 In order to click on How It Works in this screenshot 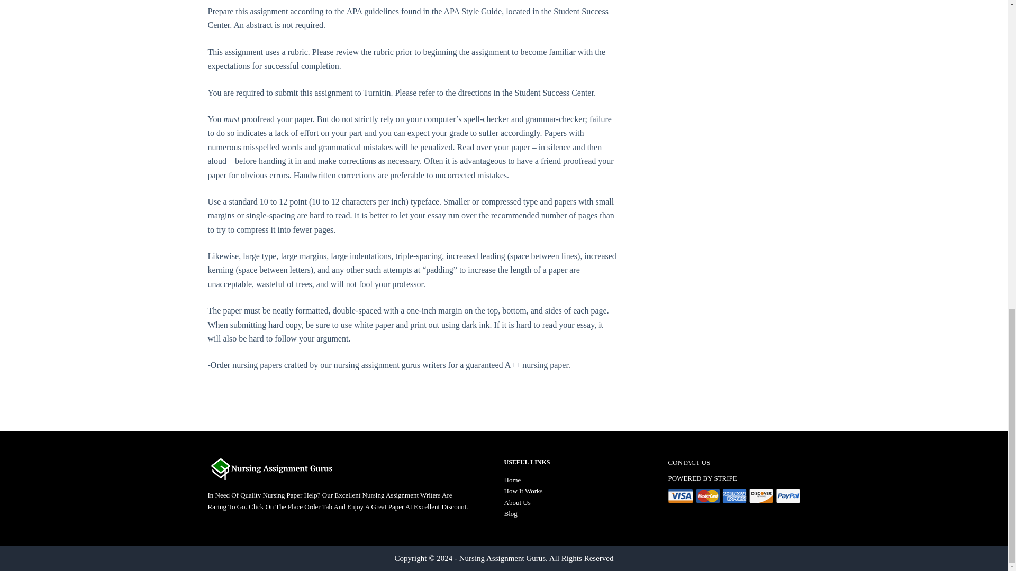, I will do `click(523, 491)`.